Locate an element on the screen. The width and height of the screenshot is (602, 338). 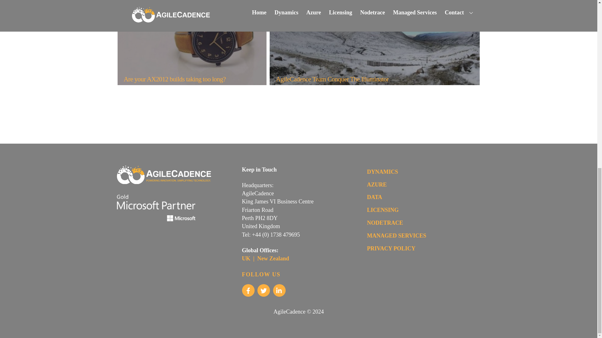
NODETRACE is located at coordinates (385, 223).